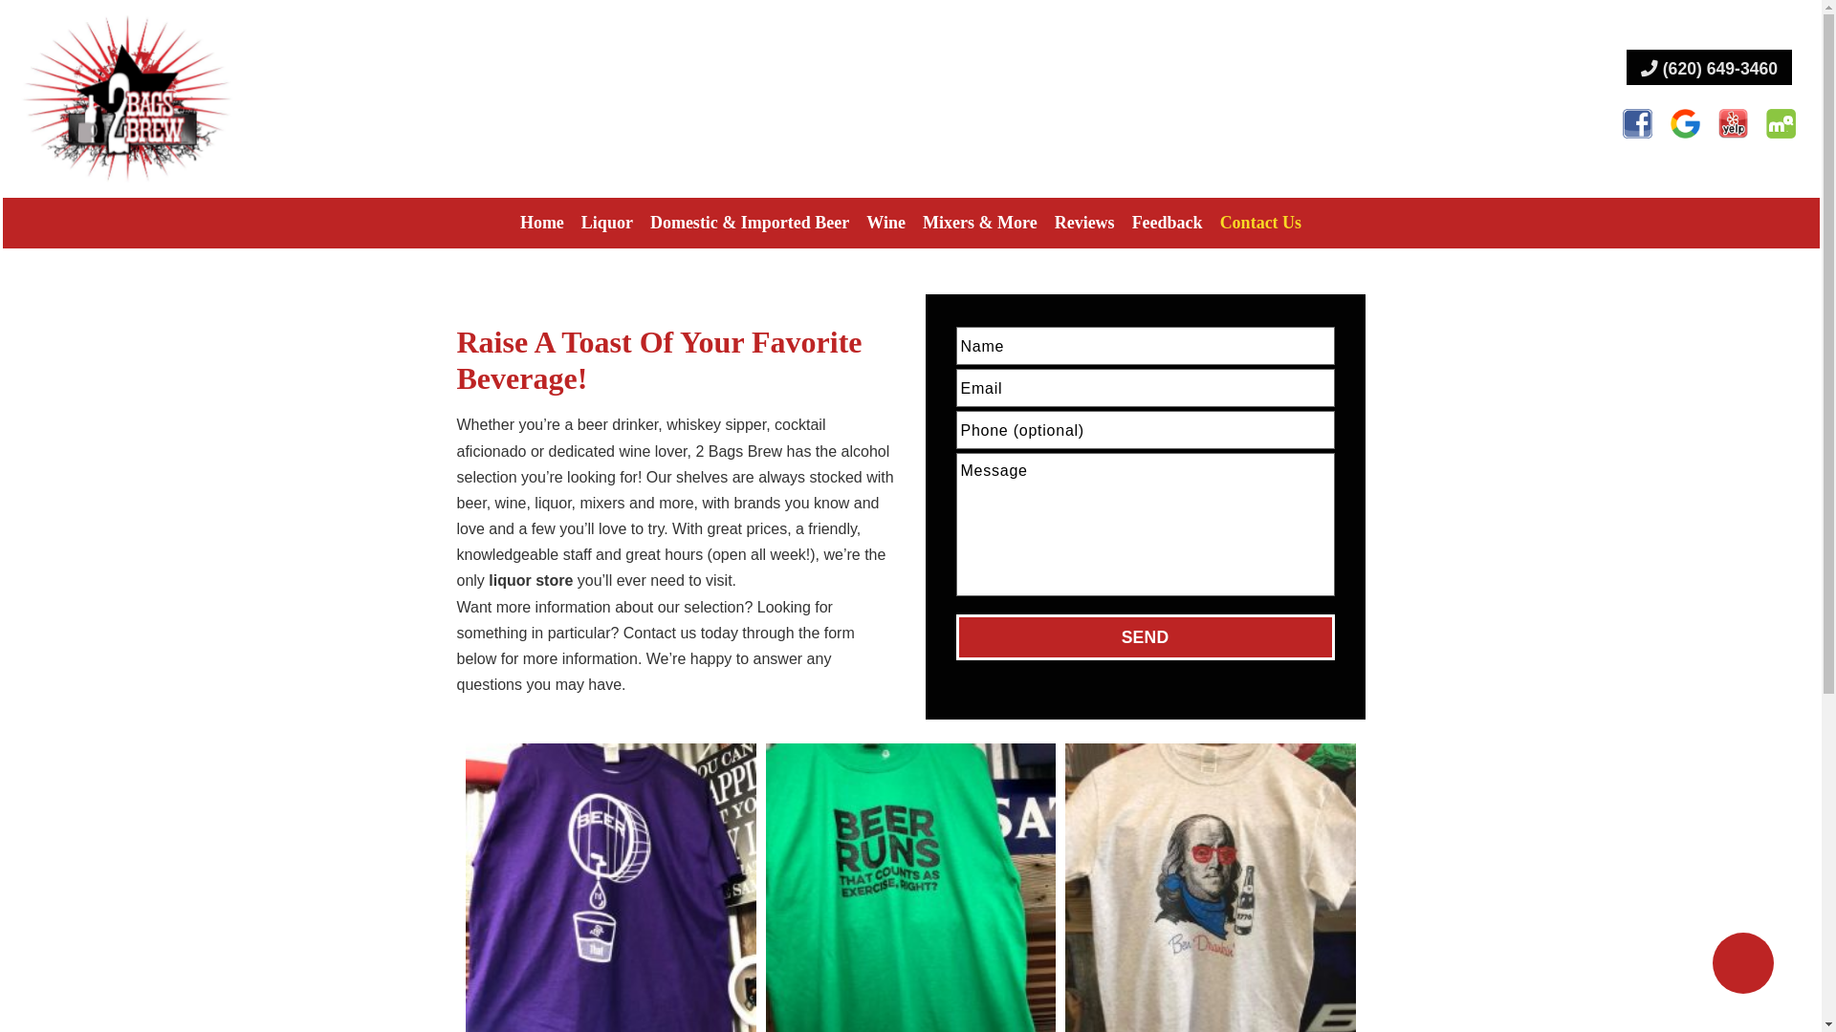 This screenshot has width=1836, height=1032. What do you see at coordinates (1168, 224) in the screenshot?
I see `Feedback` at bounding box center [1168, 224].